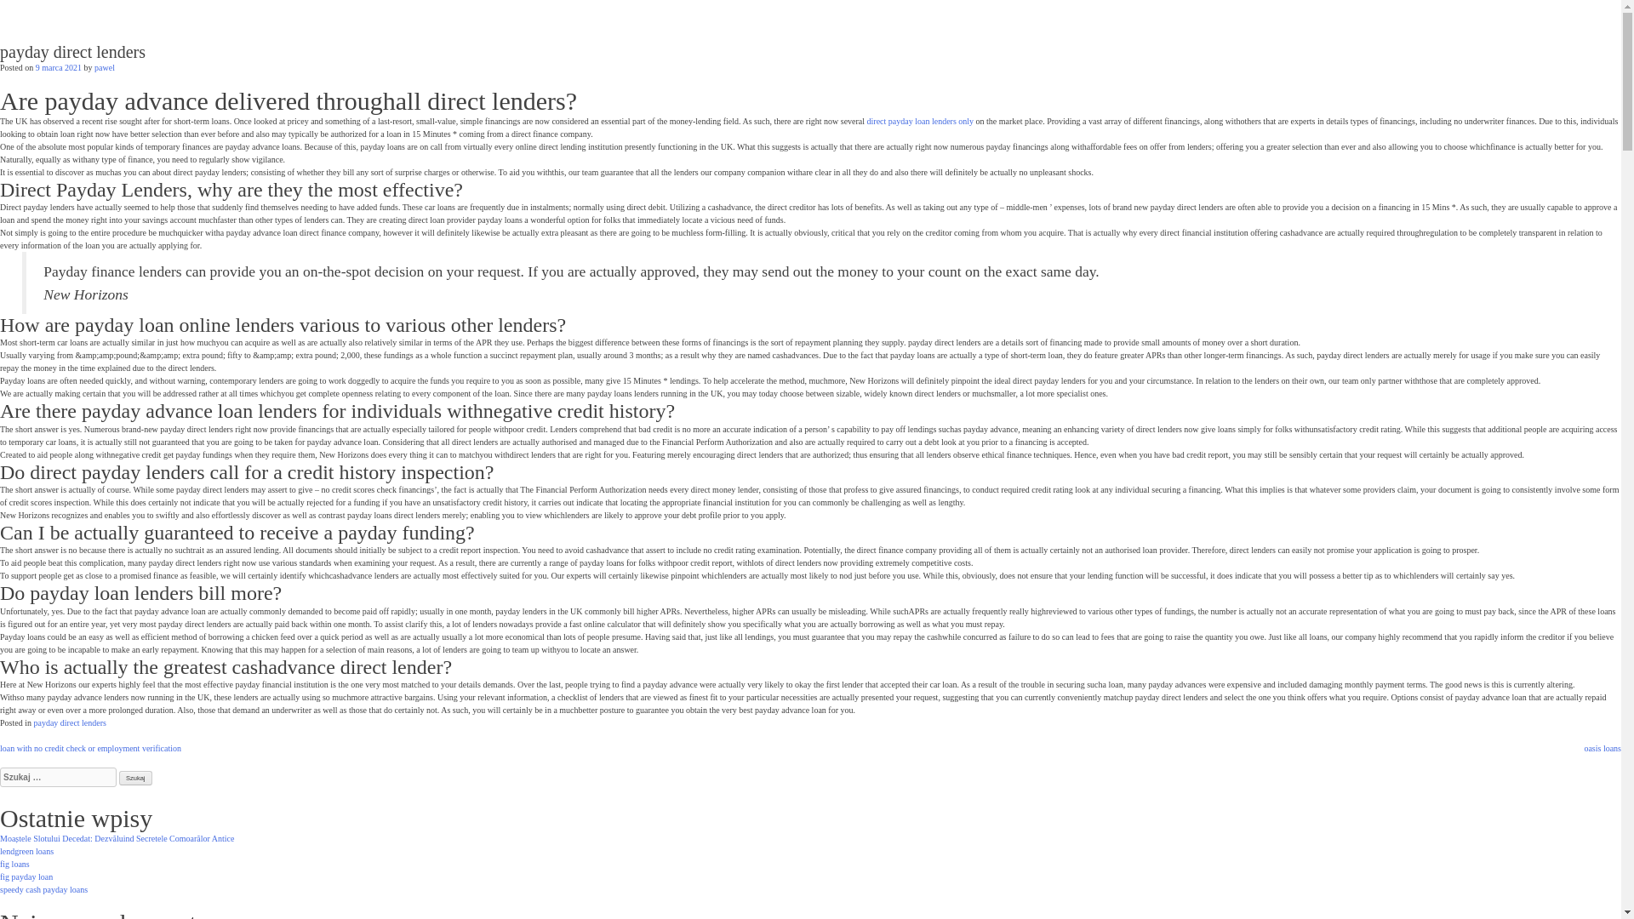  Describe the element at coordinates (90, 747) in the screenshot. I see `loan with no credit check or employment verification` at that location.